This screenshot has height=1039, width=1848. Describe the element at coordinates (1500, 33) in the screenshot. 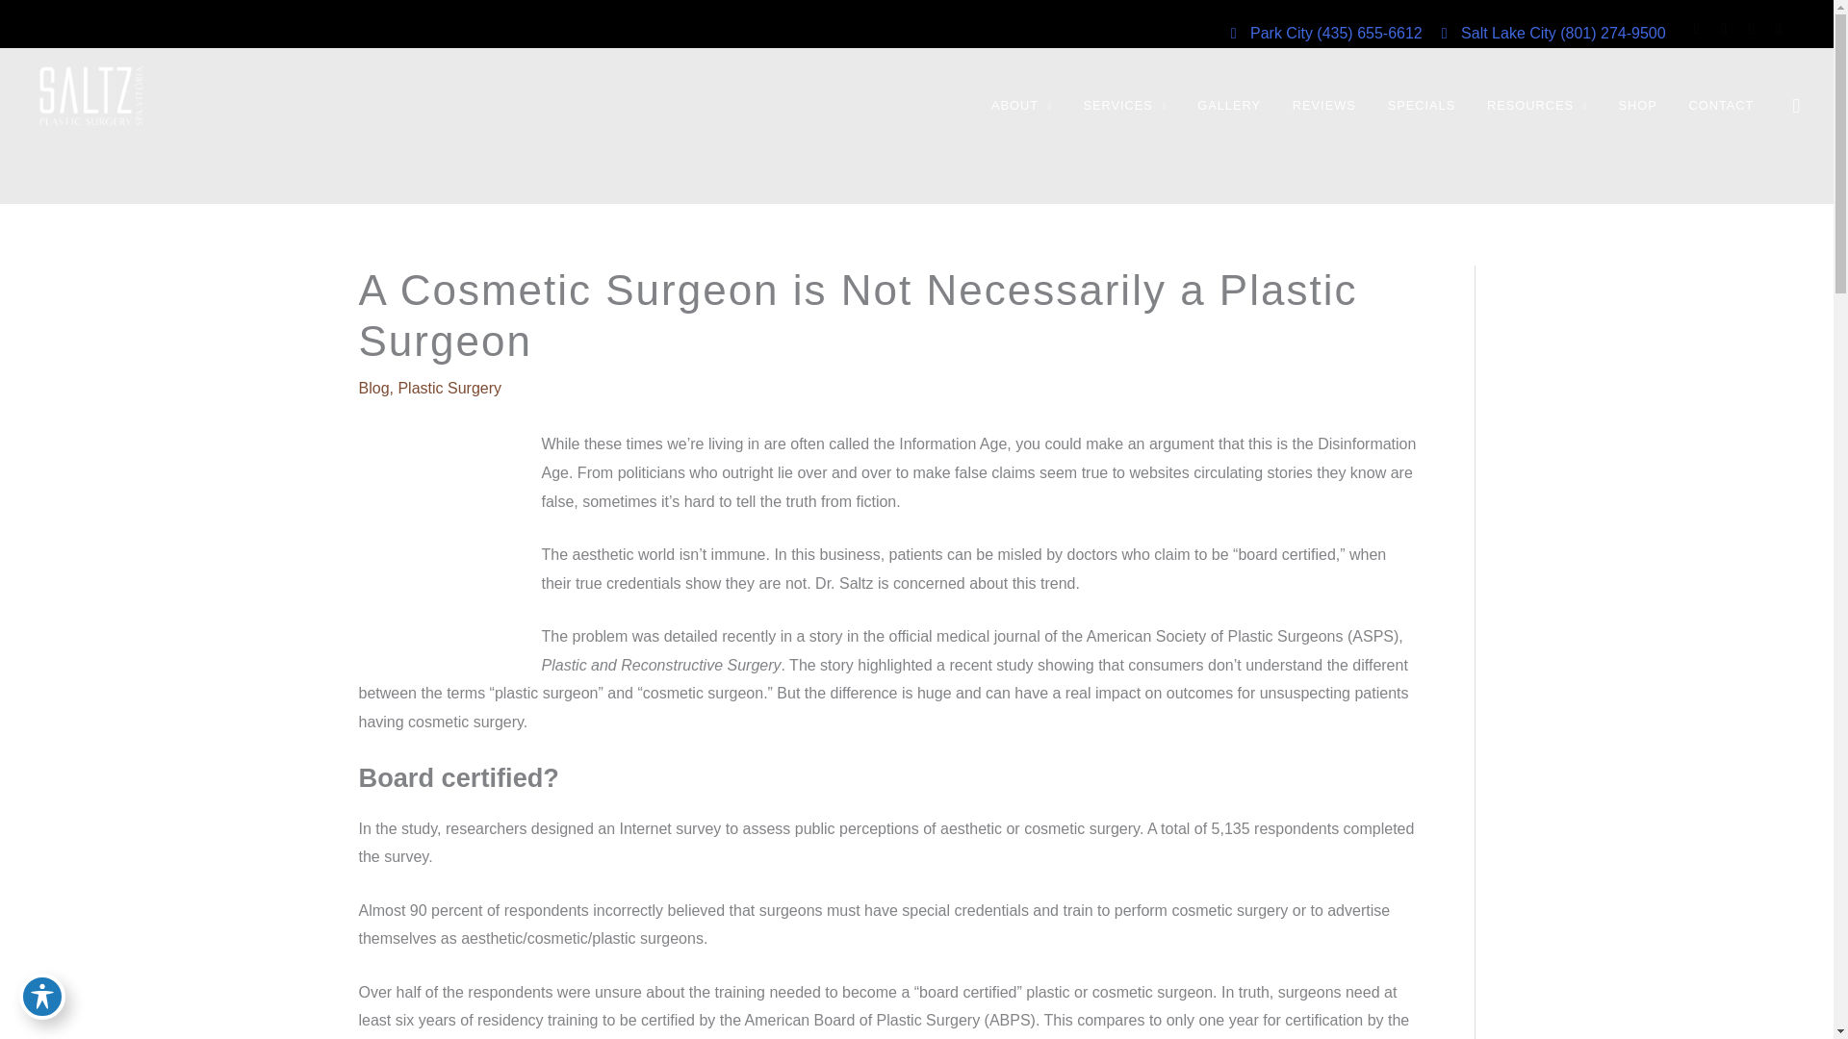

I see `Salt Lake City` at that location.